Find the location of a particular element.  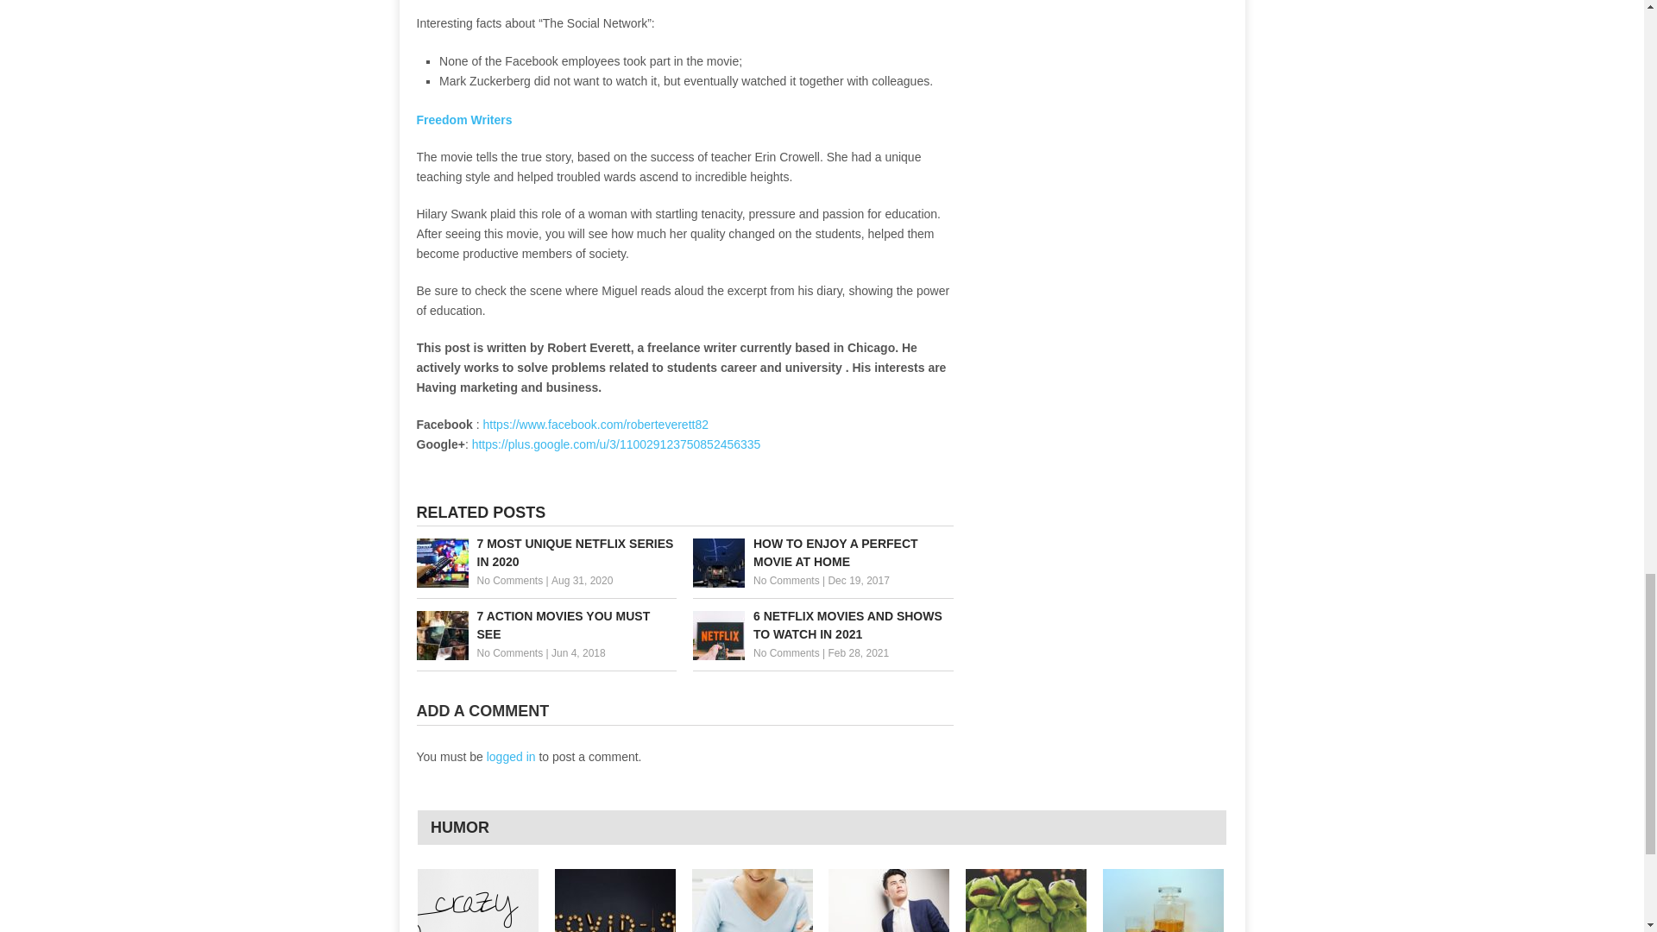

6 NETFLIX MOVIES AND SHOWS TO WATCH IN 2021 is located at coordinates (823, 626).